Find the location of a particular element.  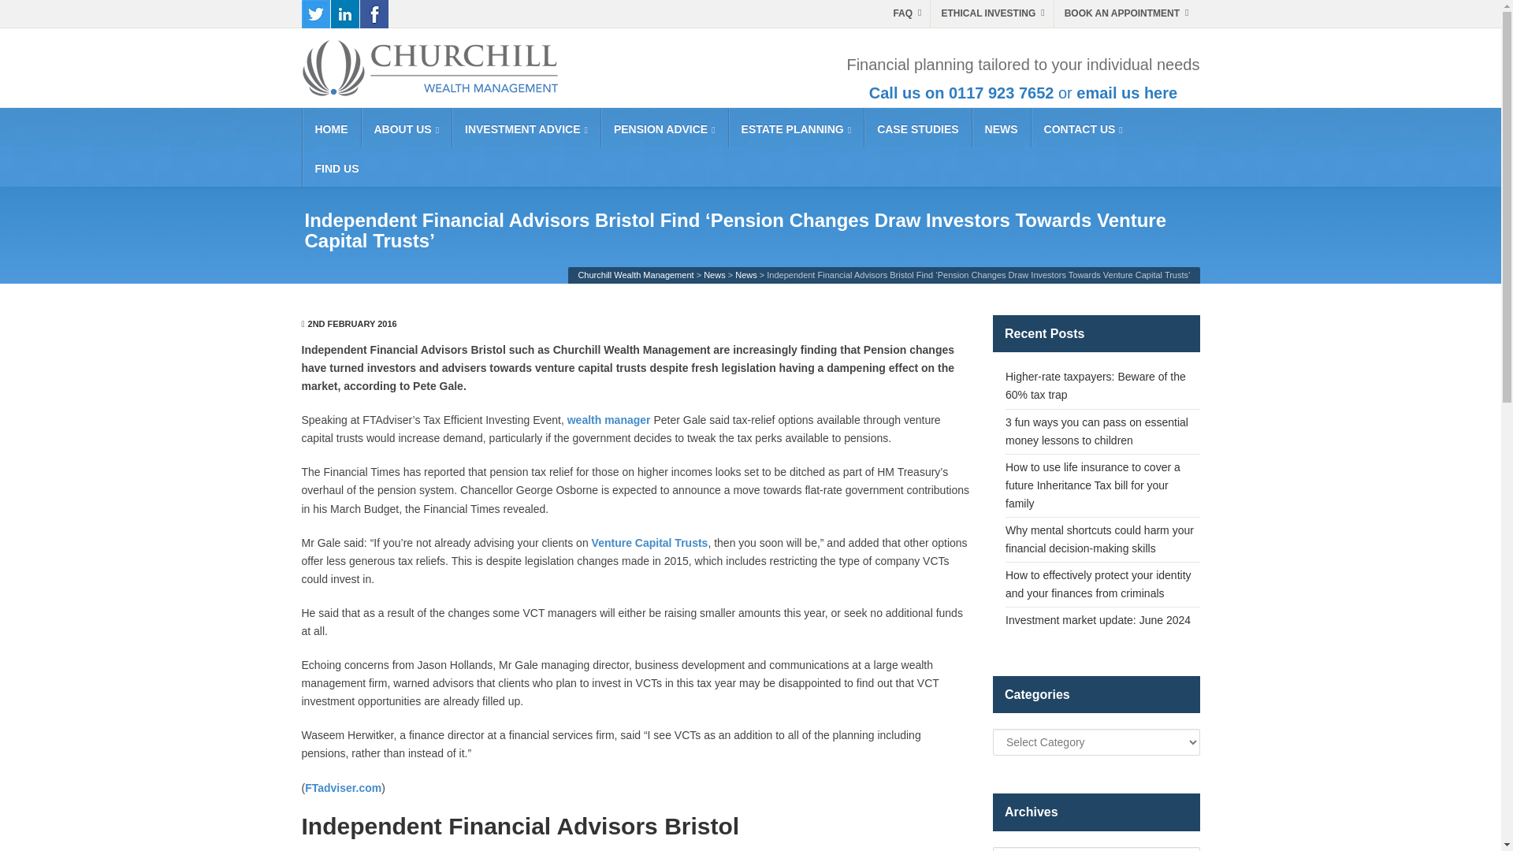

Call us on 0117 923 7652 is located at coordinates (961, 92).